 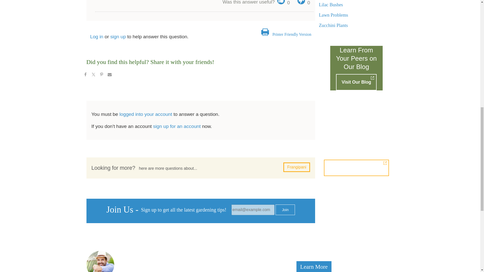 What do you see at coordinates (118, 37) in the screenshot?
I see `sign up` at bounding box center [118, 37].